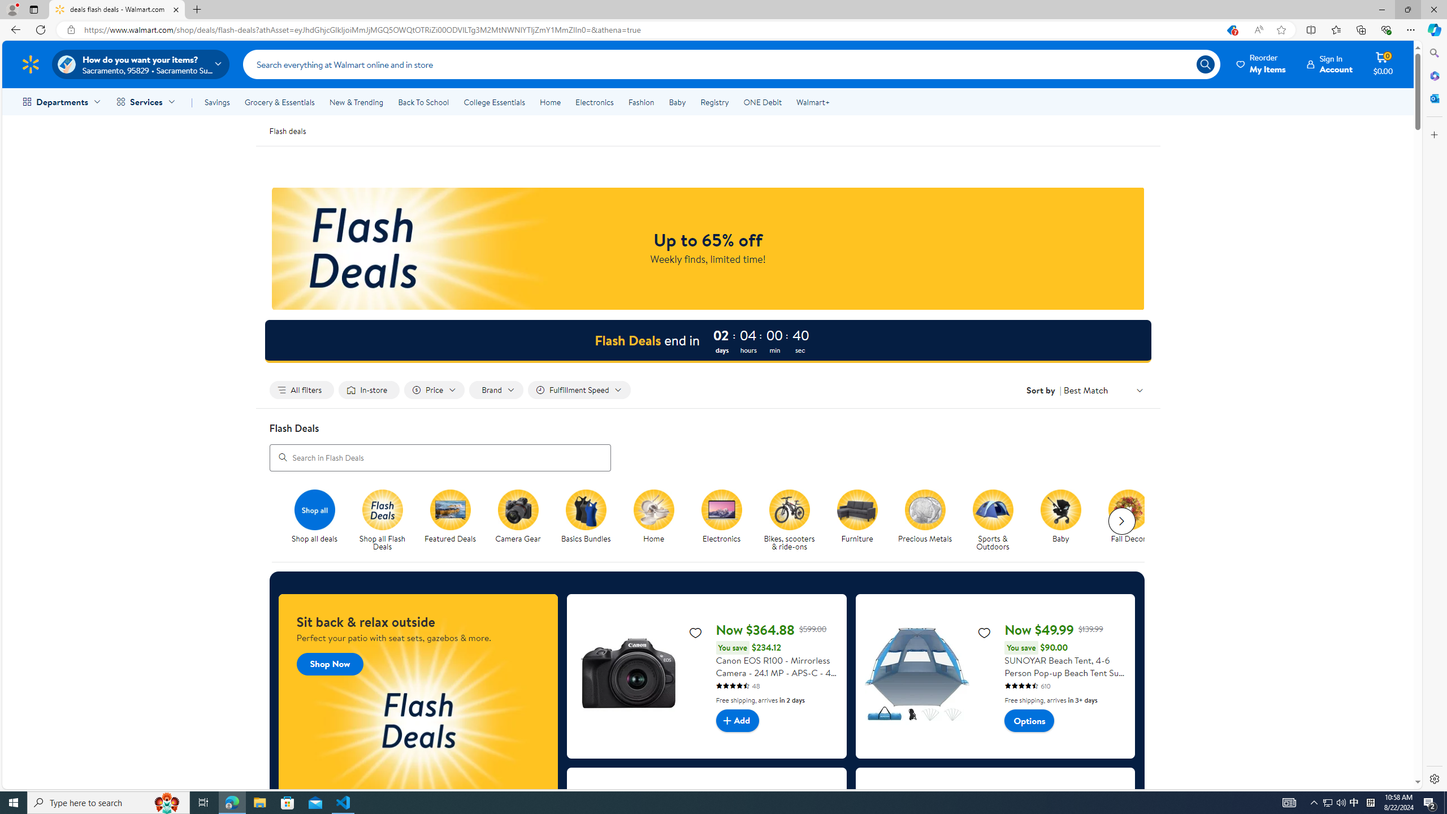 This screenshot has width=1447, height=814. What do you see at coordinates (382, 521) in the screenshot?
I see `Flash Deals Shop all Flash Deals` at bounding box center [382, 521].